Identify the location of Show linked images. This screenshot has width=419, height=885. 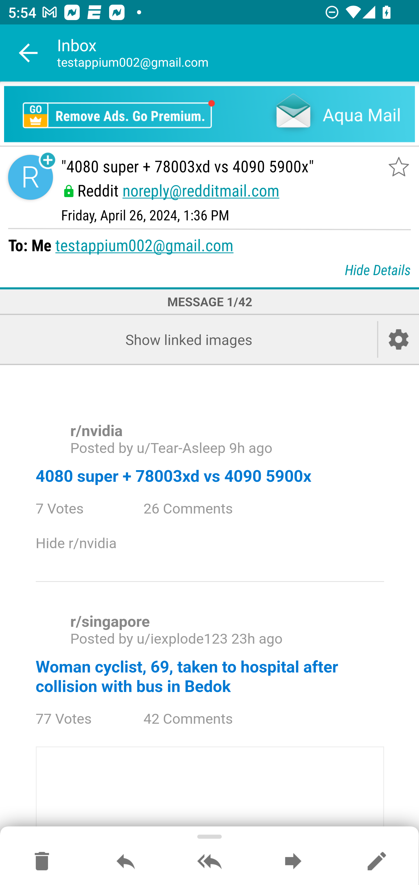
(189, 339).